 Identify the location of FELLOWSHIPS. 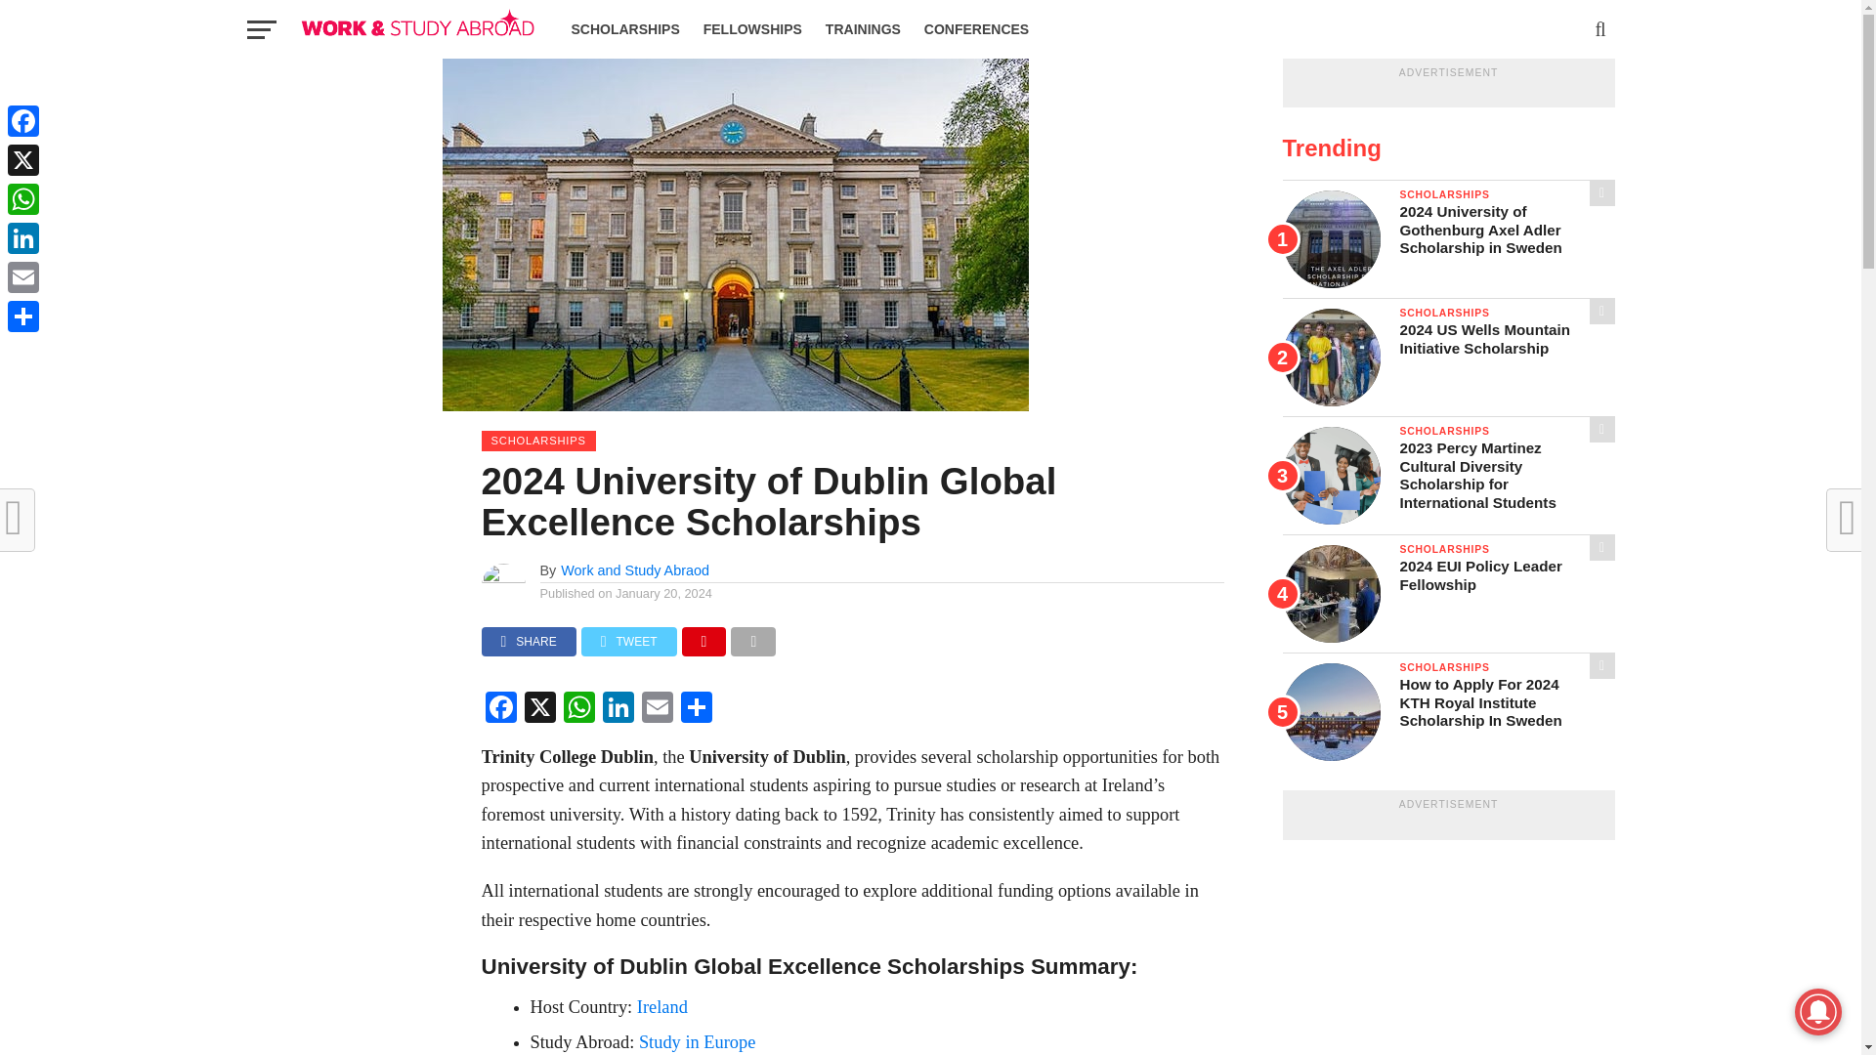
(752, 29).